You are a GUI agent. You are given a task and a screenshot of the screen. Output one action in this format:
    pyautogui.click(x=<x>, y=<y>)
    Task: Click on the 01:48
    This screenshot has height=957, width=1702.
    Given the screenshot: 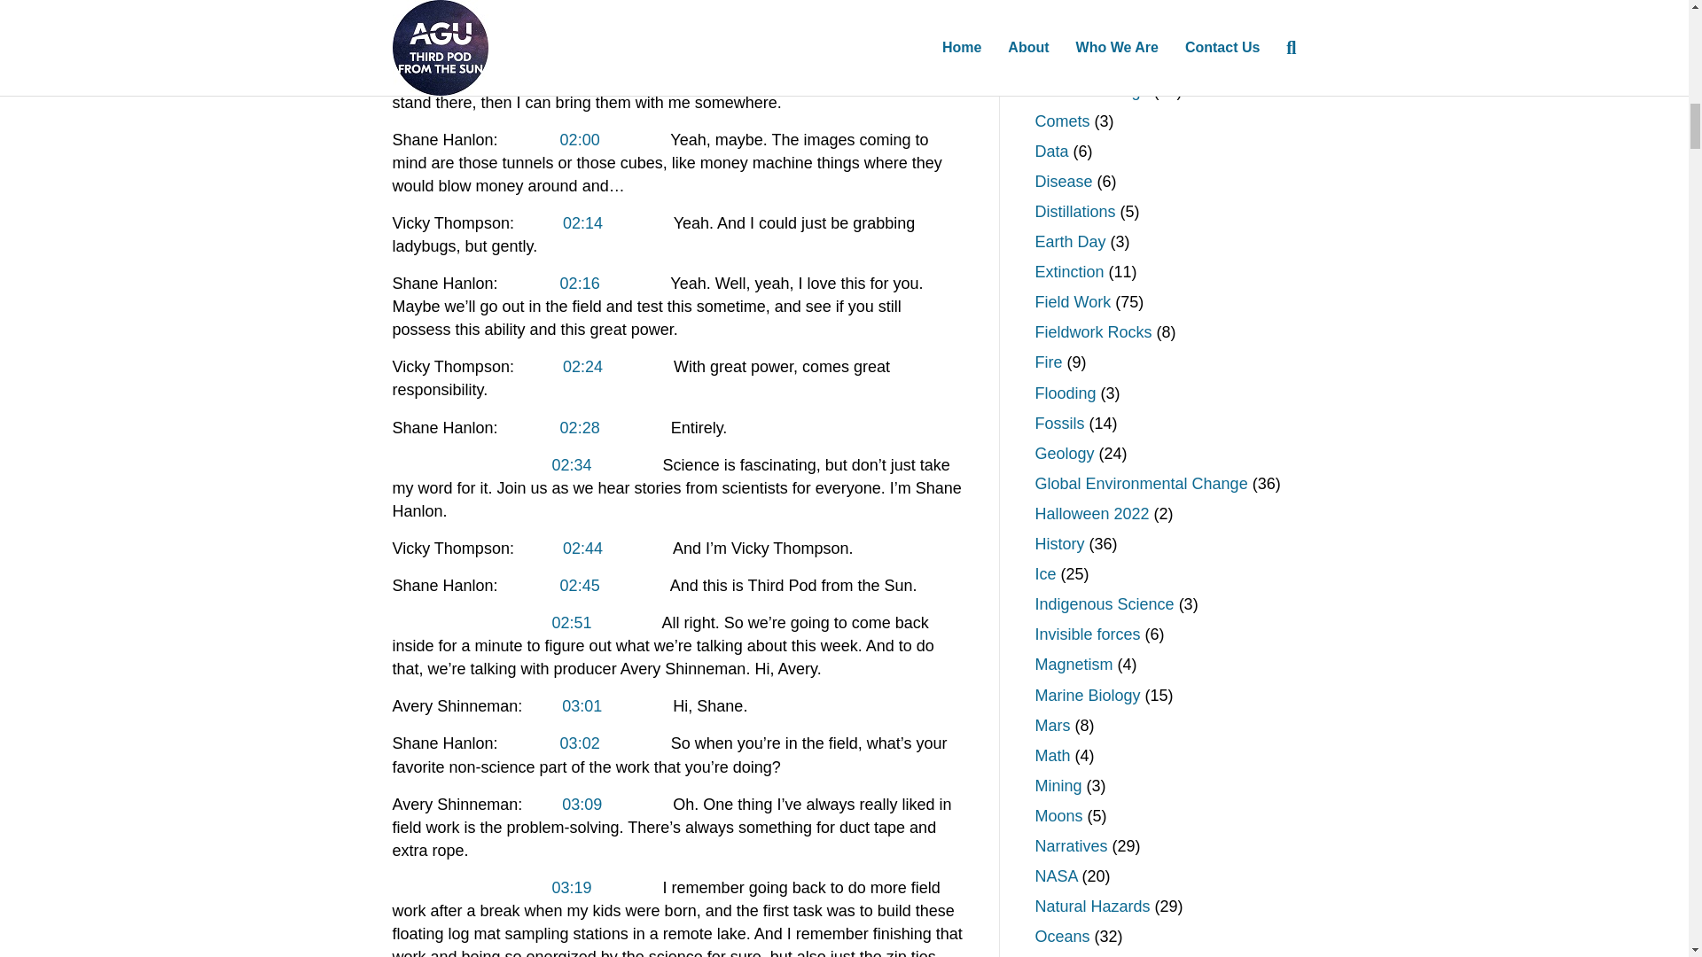 What is the action you would take?
    pyautogui.click(x=582, y=33)
    